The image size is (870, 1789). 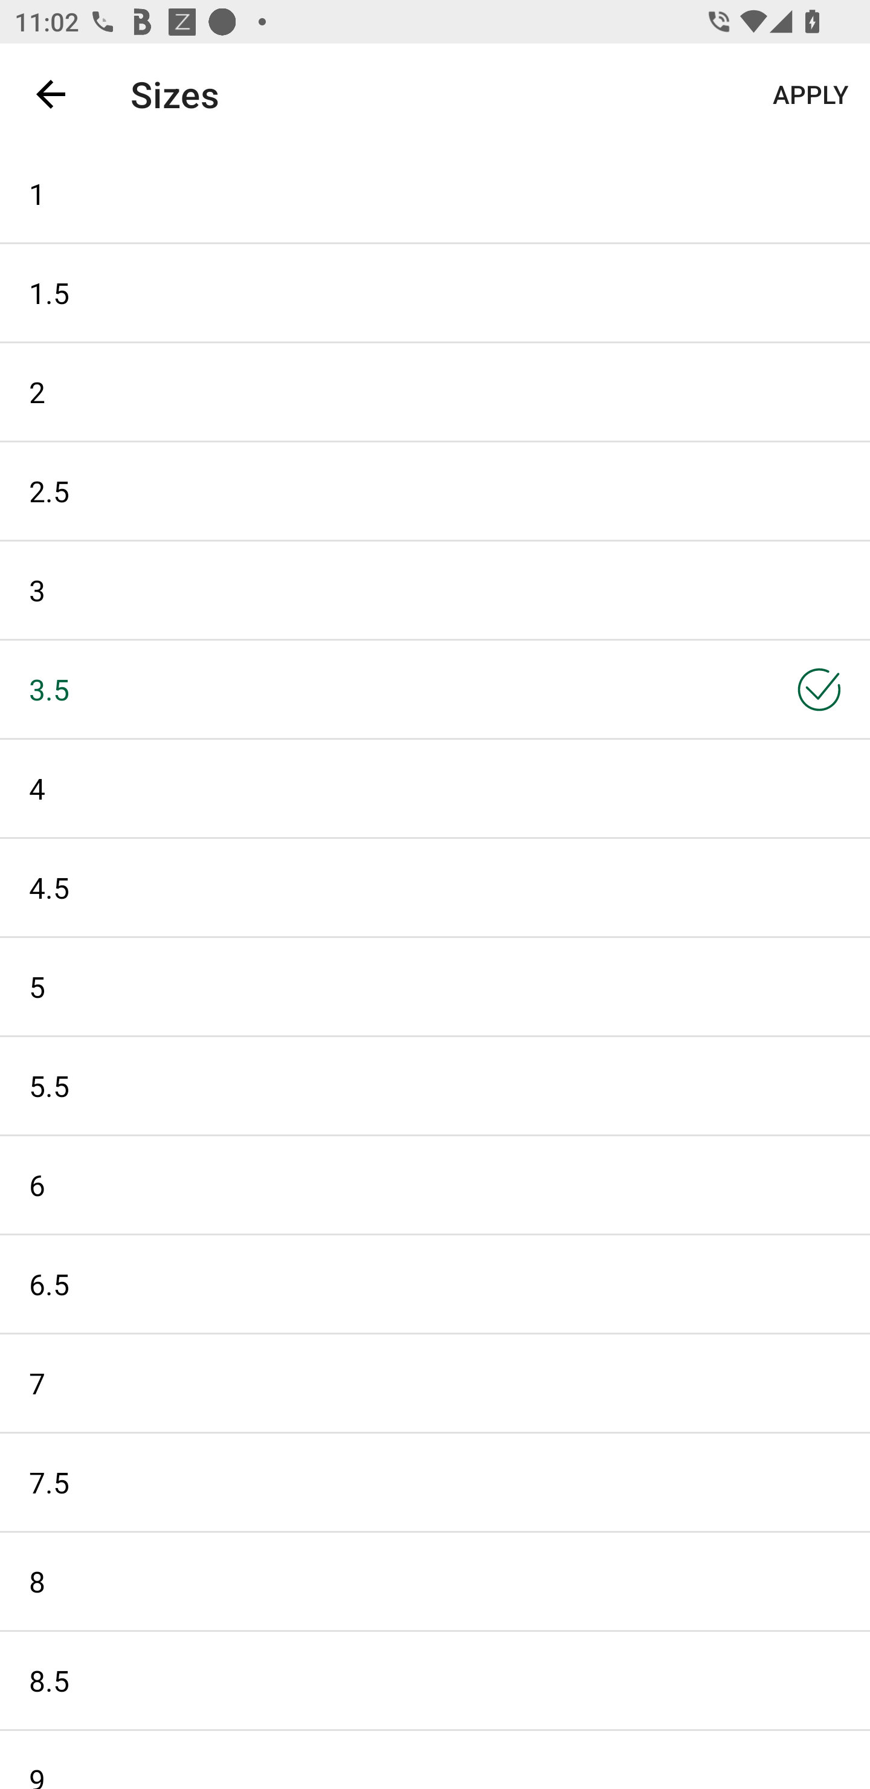 What do you see at coordinates (435, 491) in the screenshot?
I see `2.5` at bounding box center [435, 491].